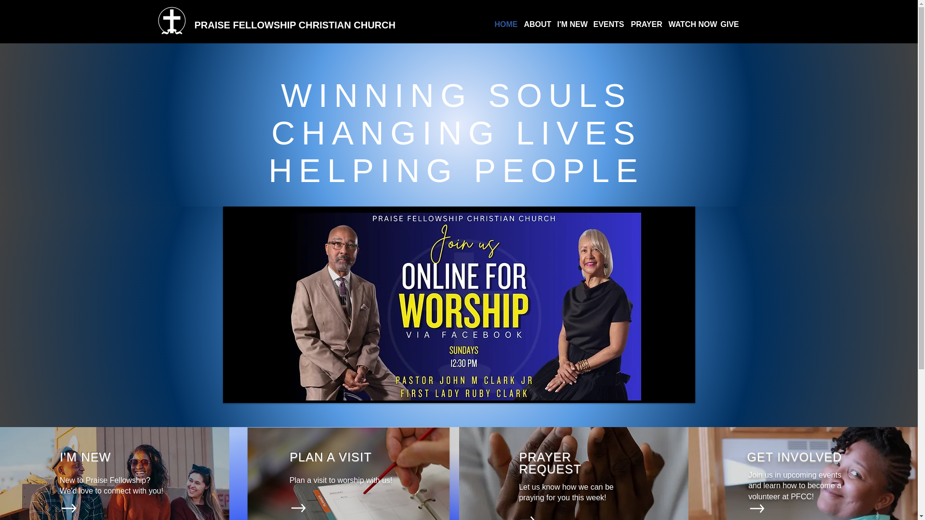 The width and height of the screenshot is (925, 520). I want to click on HOME, so click(504, 24).